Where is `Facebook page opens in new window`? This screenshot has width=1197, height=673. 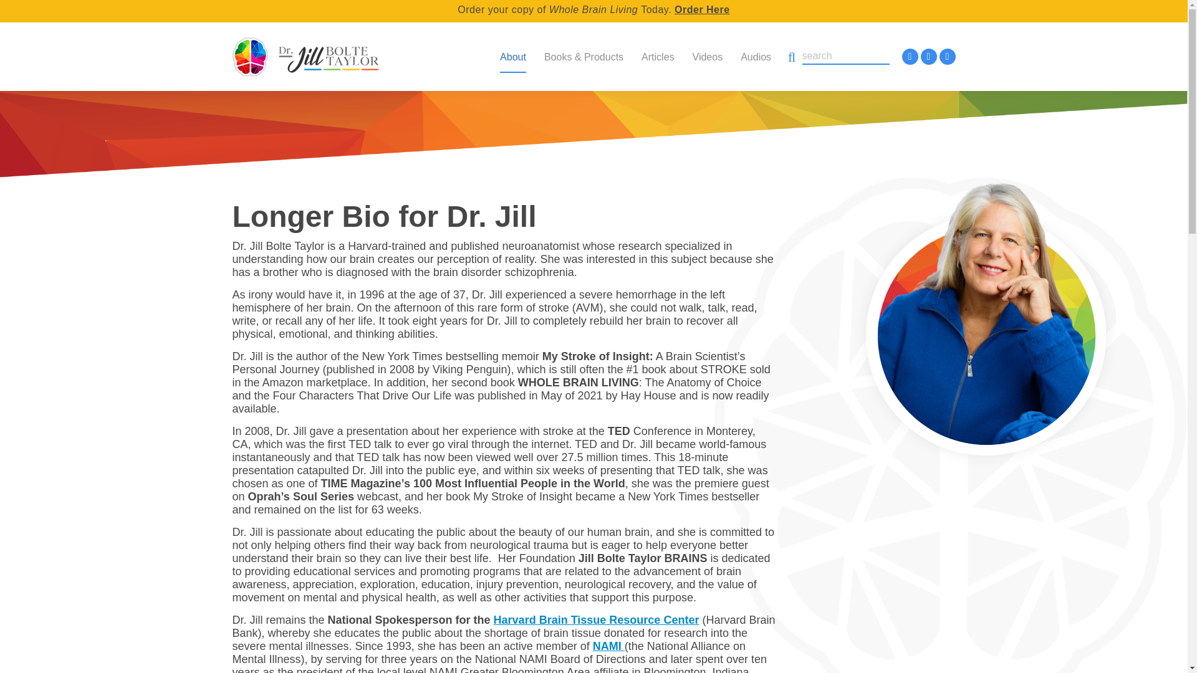
Facebook page opens in new window is located at coordinates (909, 56).